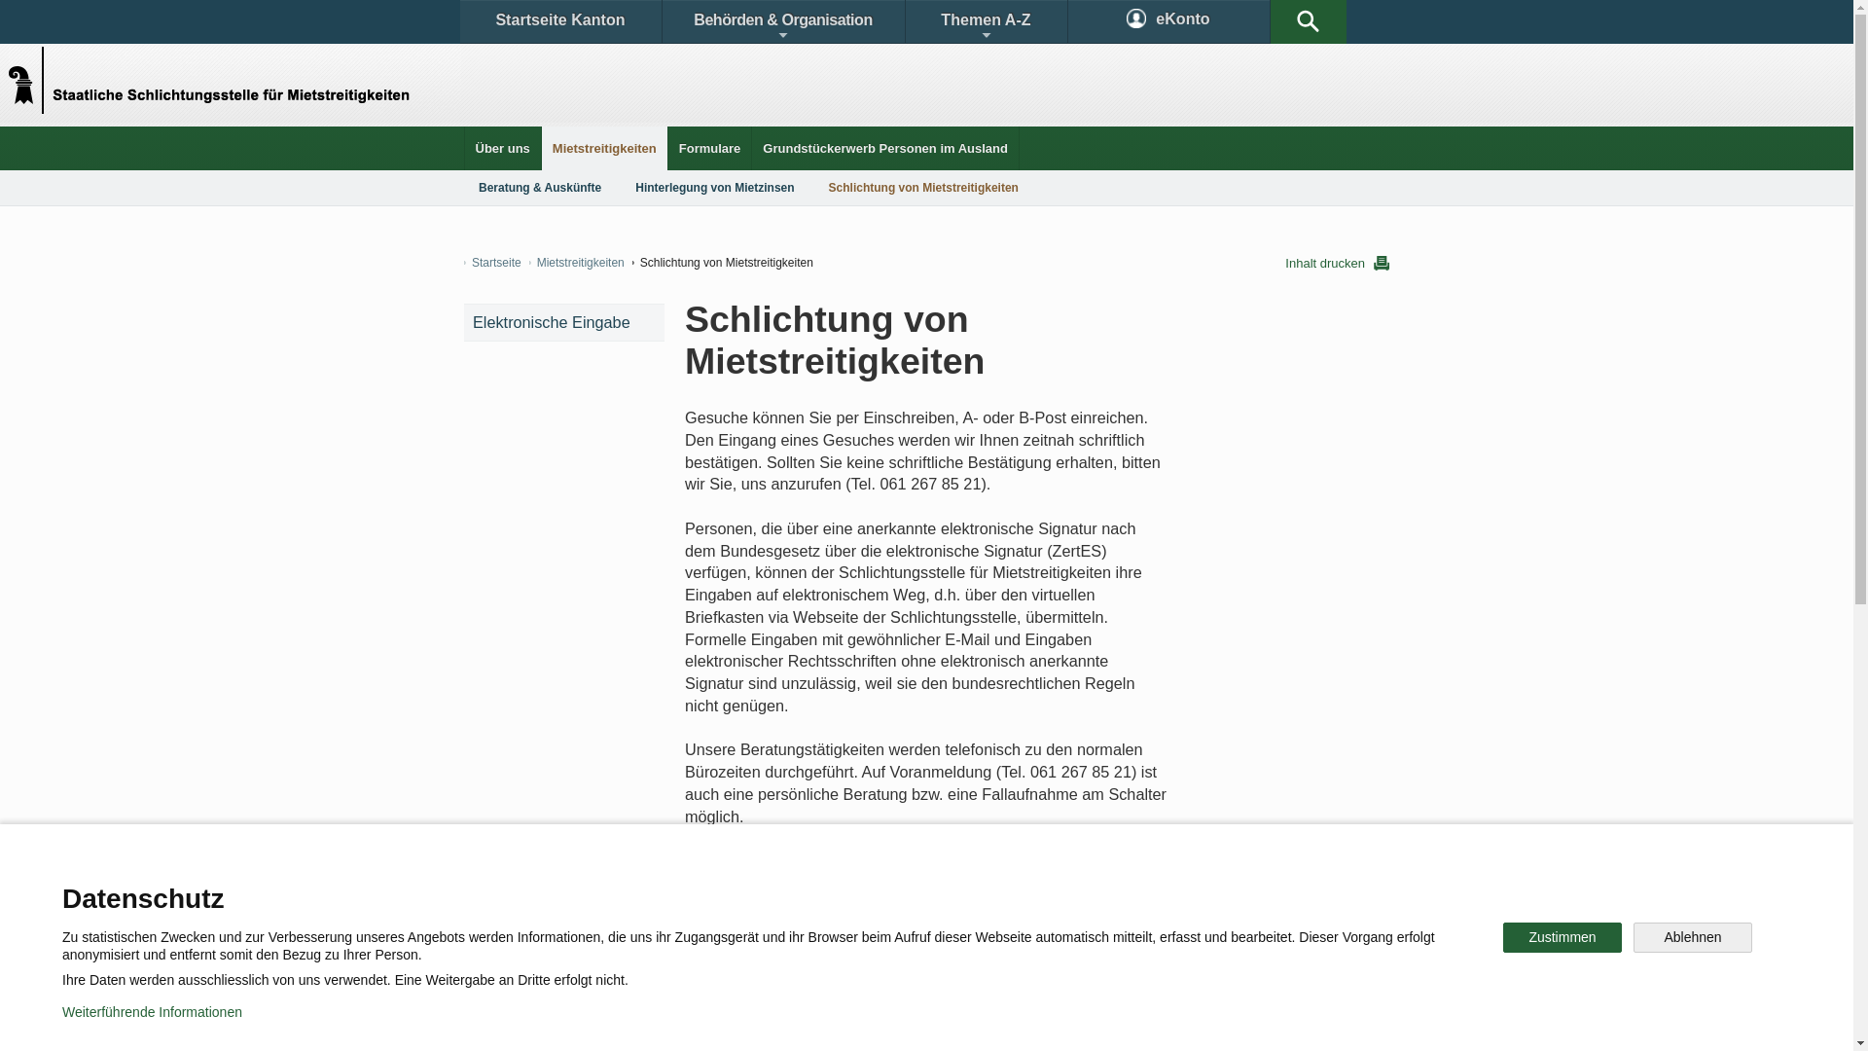 The height and width of the screenshot is (1051, 1868). What do you see at coordinates (767, 889) in the screenshot?
I see `Gesetze` at bounding box center [767, 889].